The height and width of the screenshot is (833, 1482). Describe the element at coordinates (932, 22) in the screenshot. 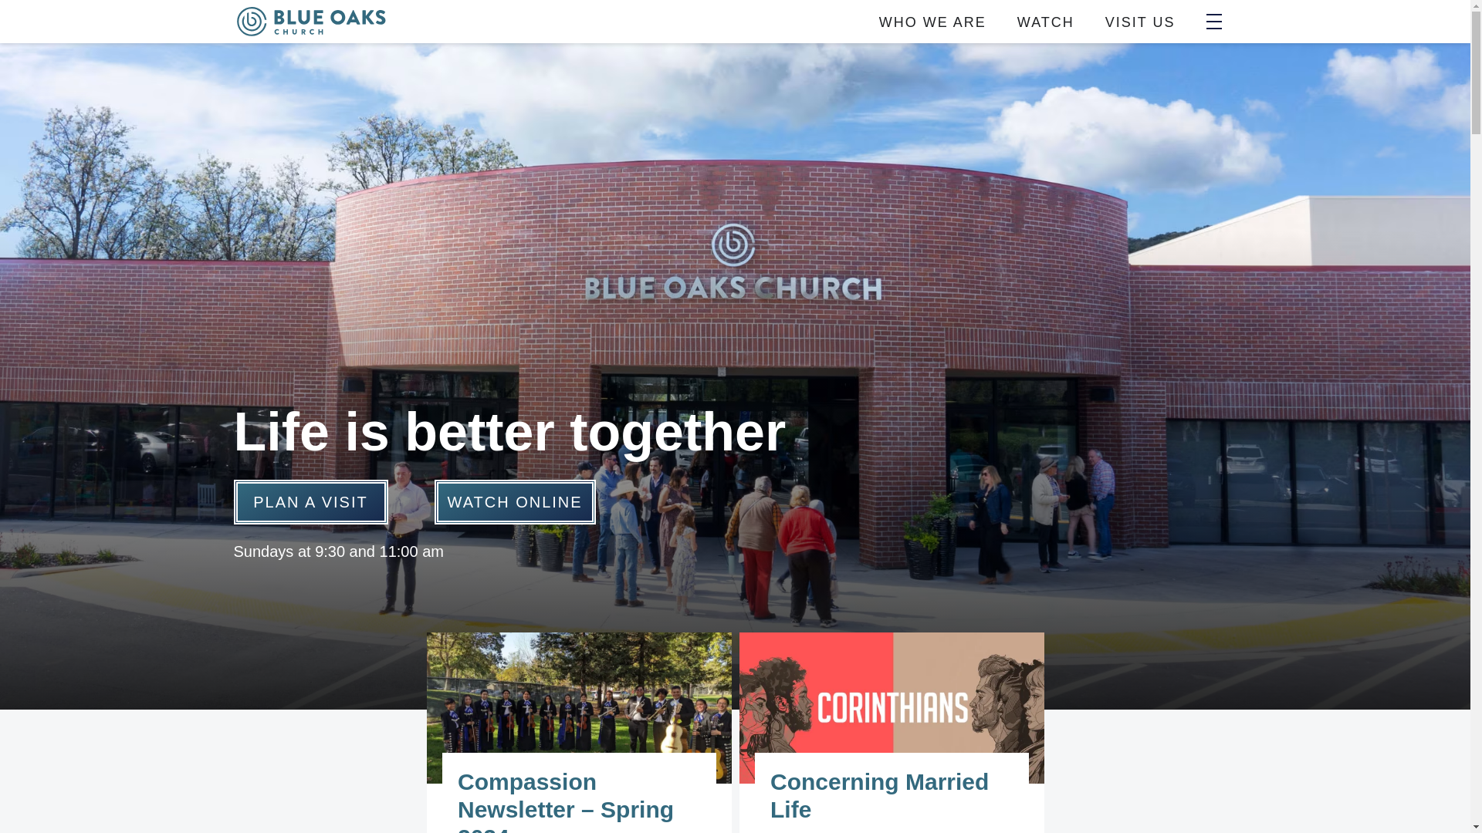

I see `WHO WE ARE` at that location.